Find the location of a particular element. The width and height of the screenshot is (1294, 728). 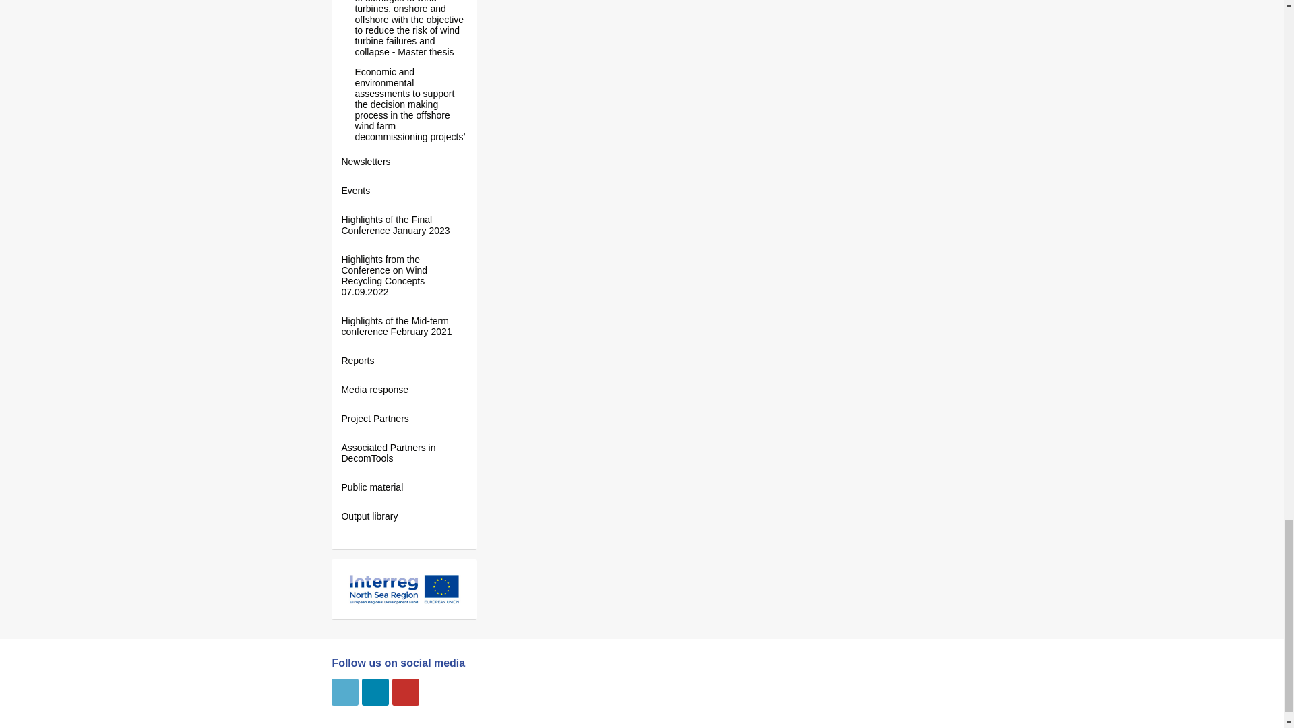

Youtube is located at coordinates (406, 692).